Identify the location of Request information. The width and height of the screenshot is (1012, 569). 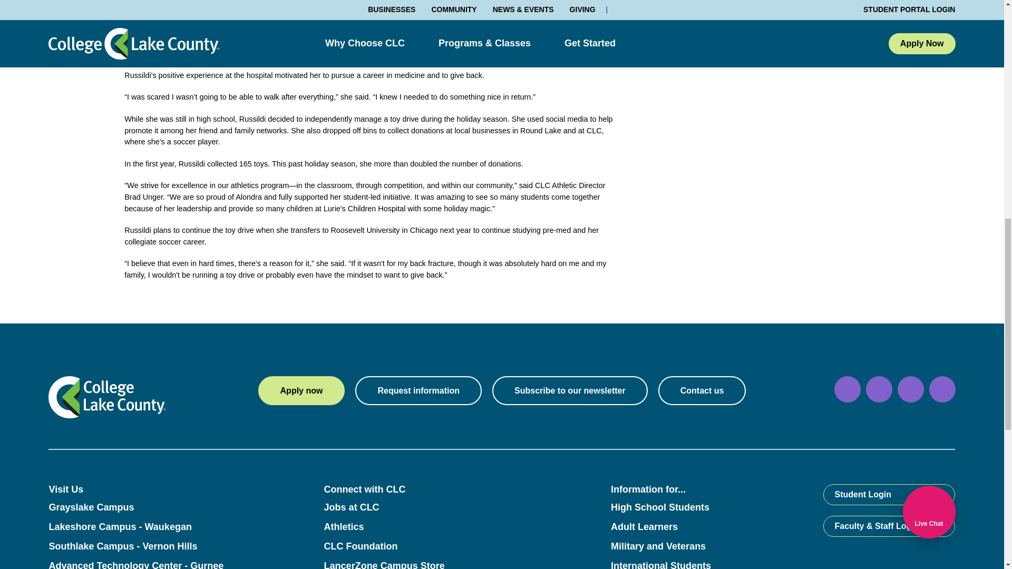
(418, 390).